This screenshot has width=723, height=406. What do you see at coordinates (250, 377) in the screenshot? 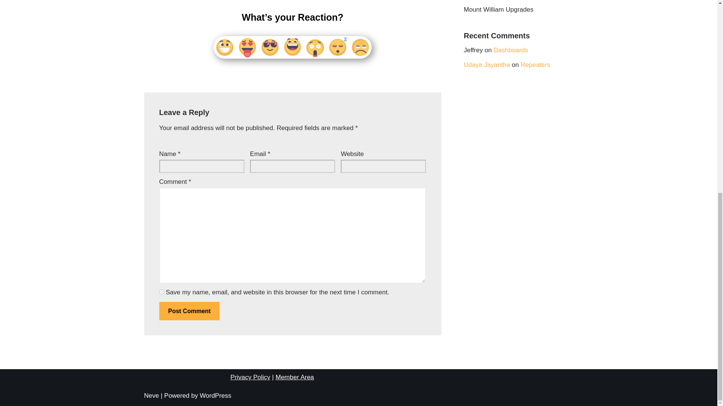
I see `Privacy Policy` at bounding box center [250, 377].